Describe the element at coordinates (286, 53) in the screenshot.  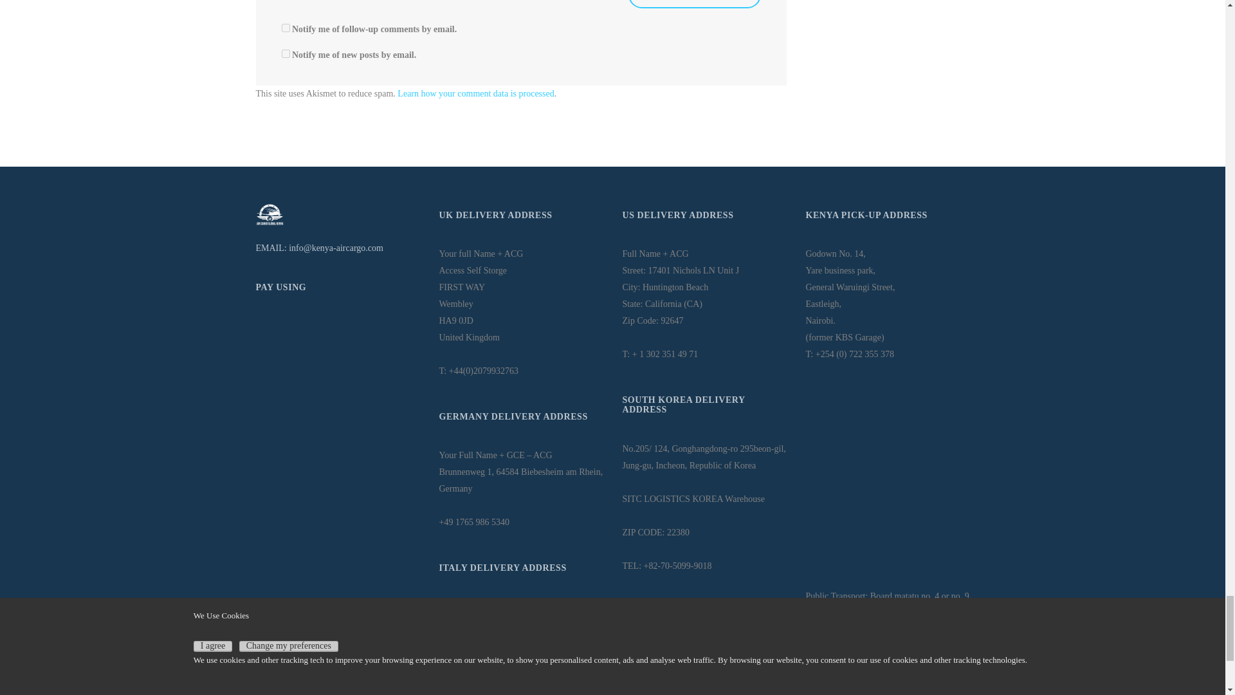
I see `subscribe` at that location.